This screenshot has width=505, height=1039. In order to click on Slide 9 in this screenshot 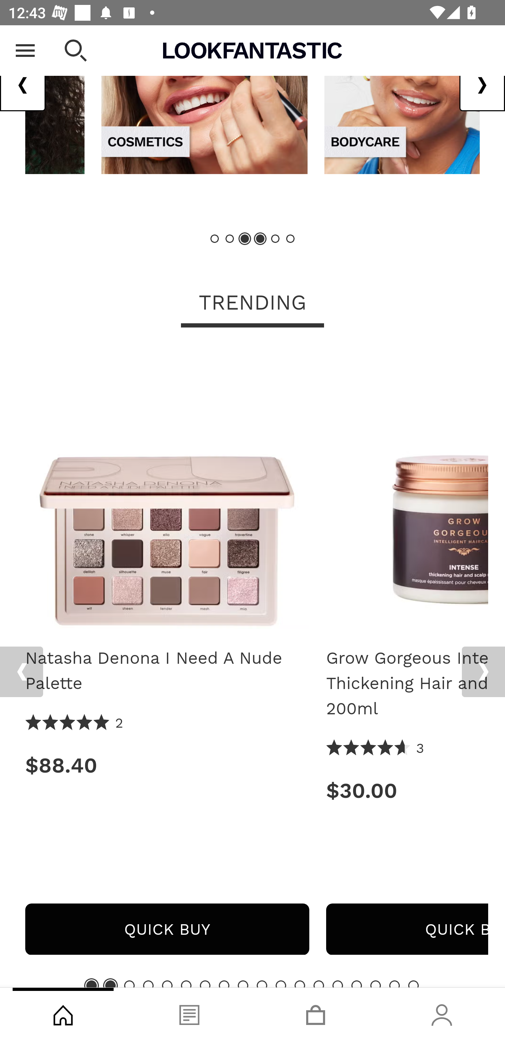, I will do `click(243, 984)`.